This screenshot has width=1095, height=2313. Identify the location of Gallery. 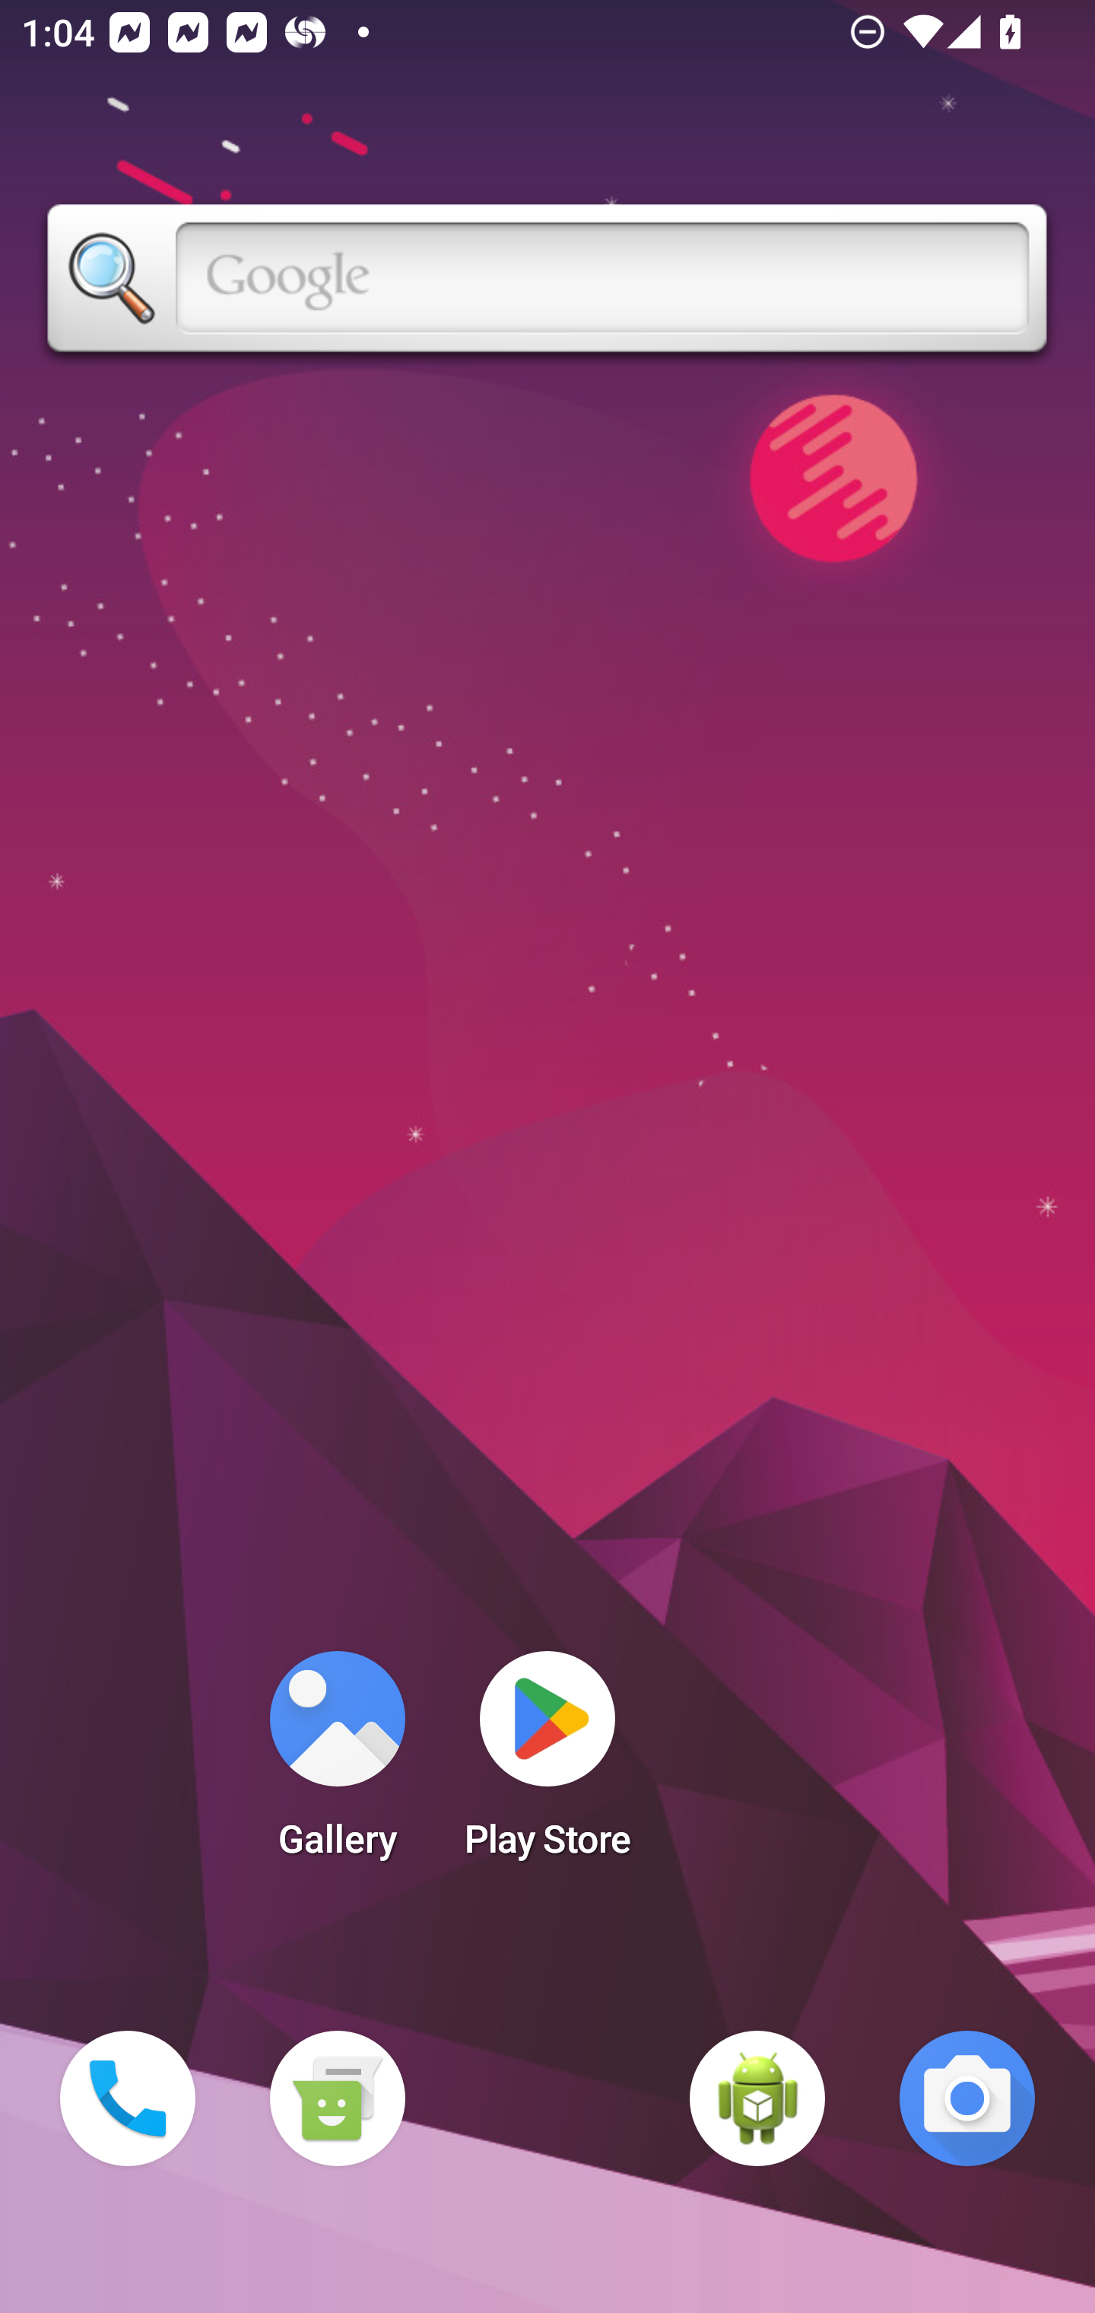
(337, 1764).